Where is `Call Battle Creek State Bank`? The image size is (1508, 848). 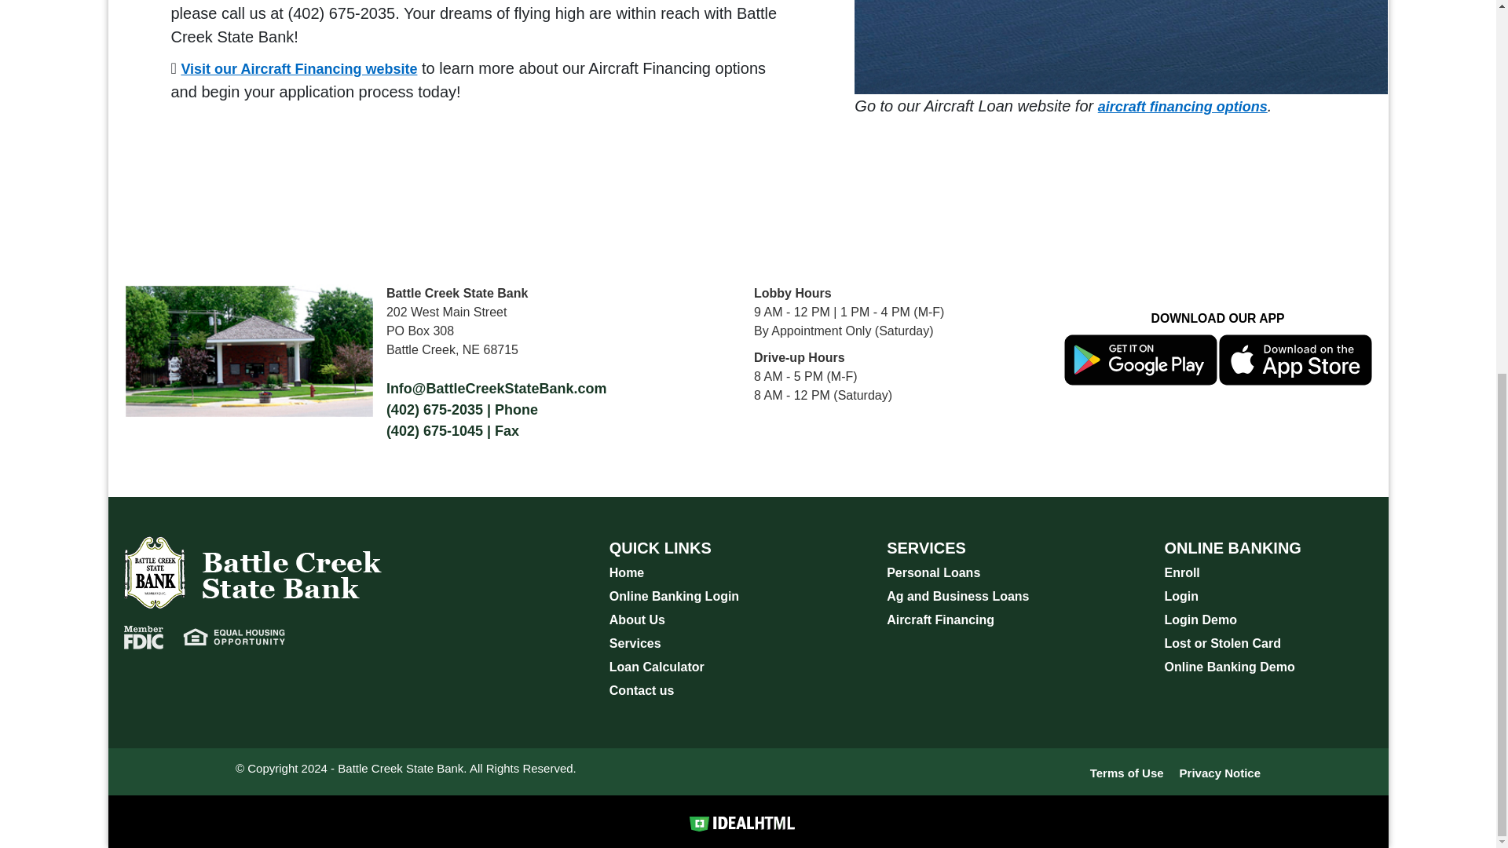 Call Battle Creek State Bank is located at coordinates (462, 410).